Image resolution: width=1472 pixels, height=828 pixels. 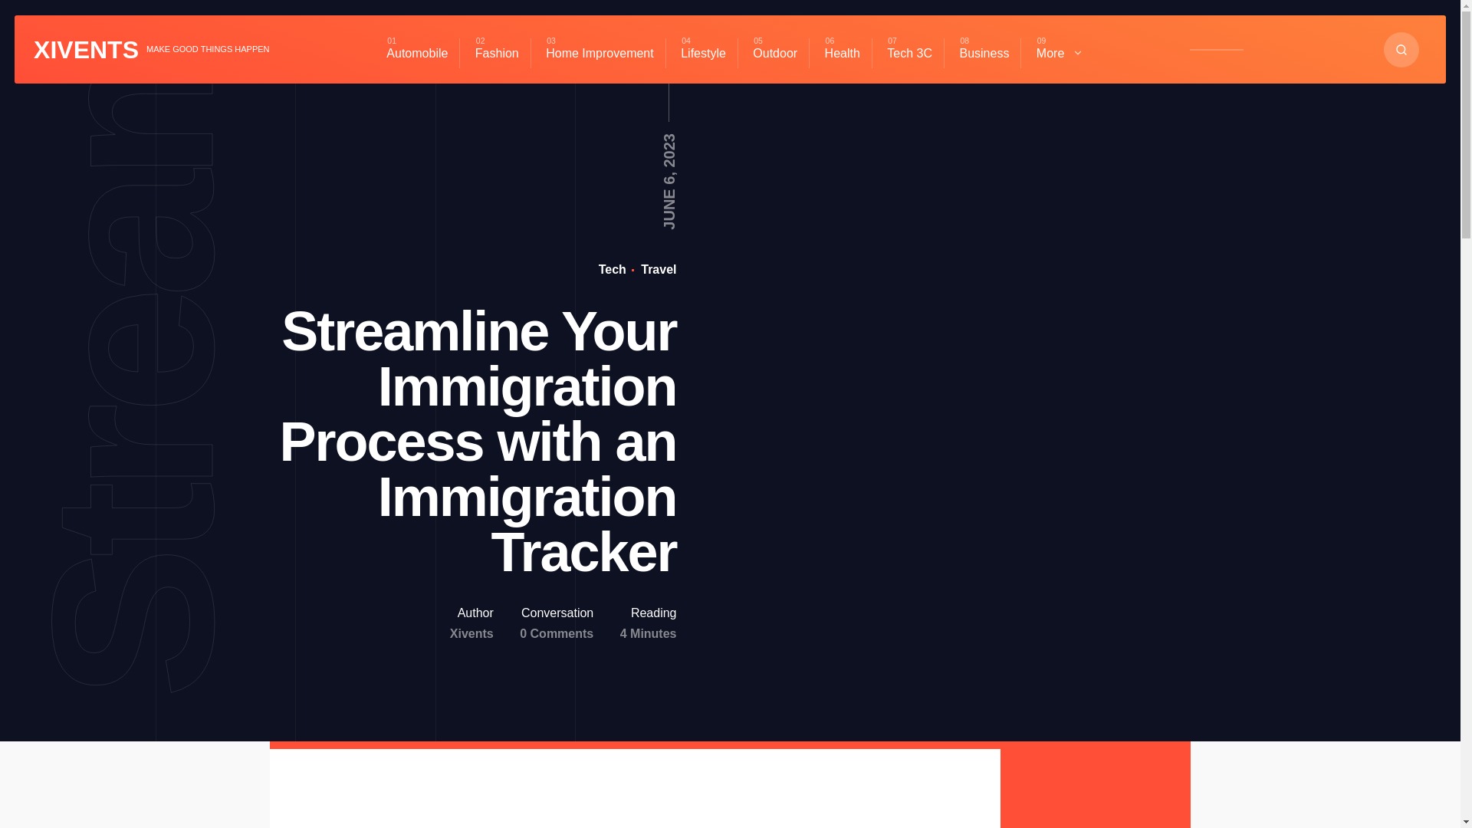 I want to click on More, so click(x=1060, y=52).